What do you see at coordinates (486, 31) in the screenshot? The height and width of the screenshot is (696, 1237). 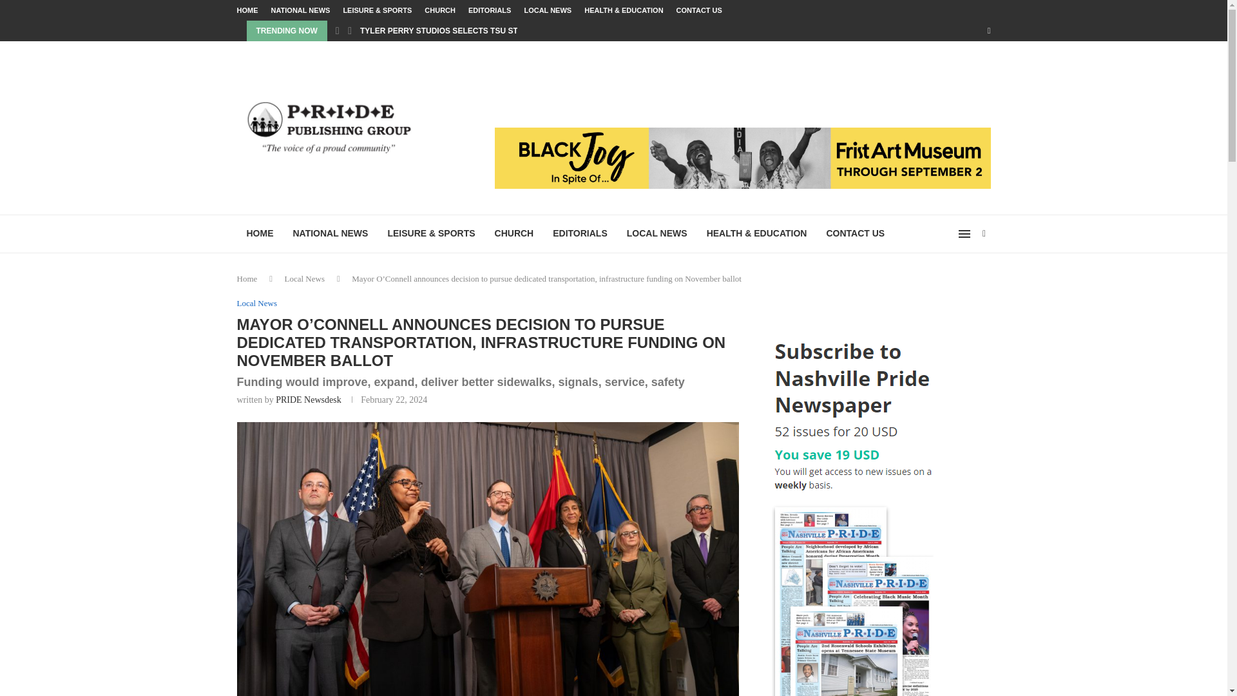 I see `TYLER PERRY STUDIOS SELECTS TSU STUDENT FOR INTERNSHIP` at bounding box center [486, 31].